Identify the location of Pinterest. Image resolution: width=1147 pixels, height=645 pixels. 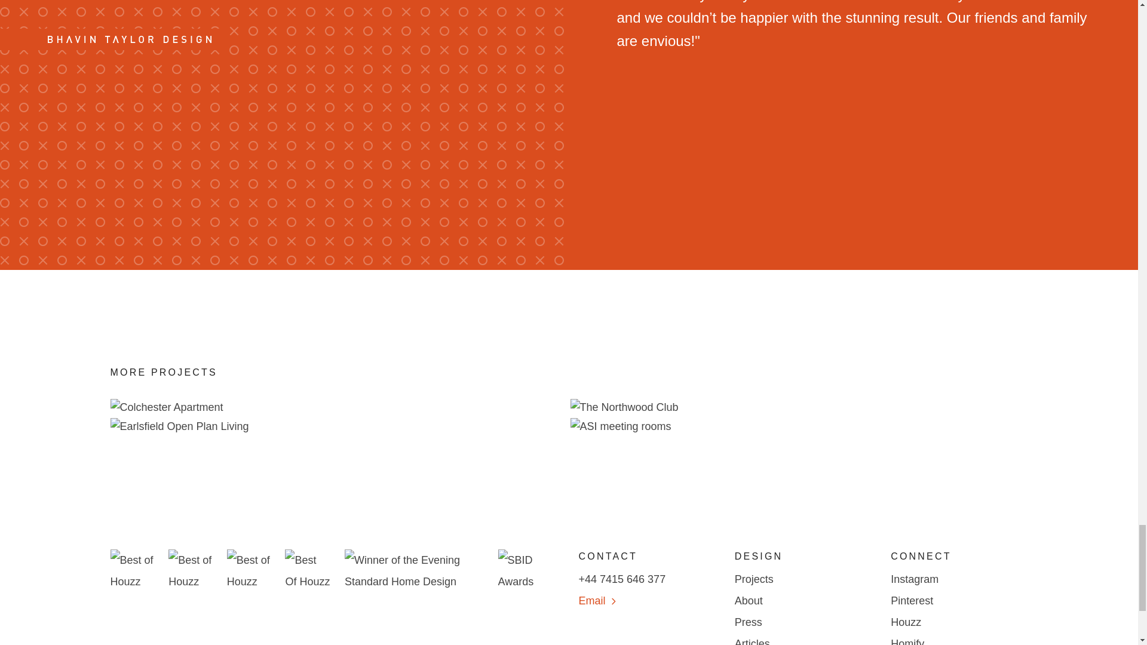
(959, 601).